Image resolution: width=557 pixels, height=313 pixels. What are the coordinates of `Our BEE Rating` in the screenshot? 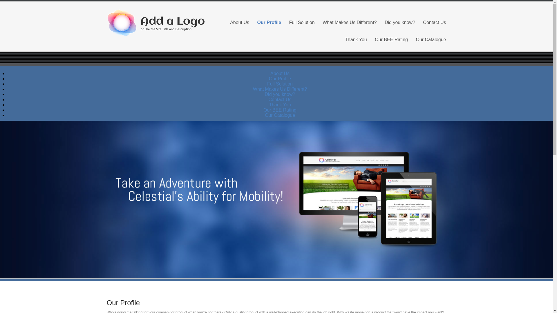 It's located at (280, 110).